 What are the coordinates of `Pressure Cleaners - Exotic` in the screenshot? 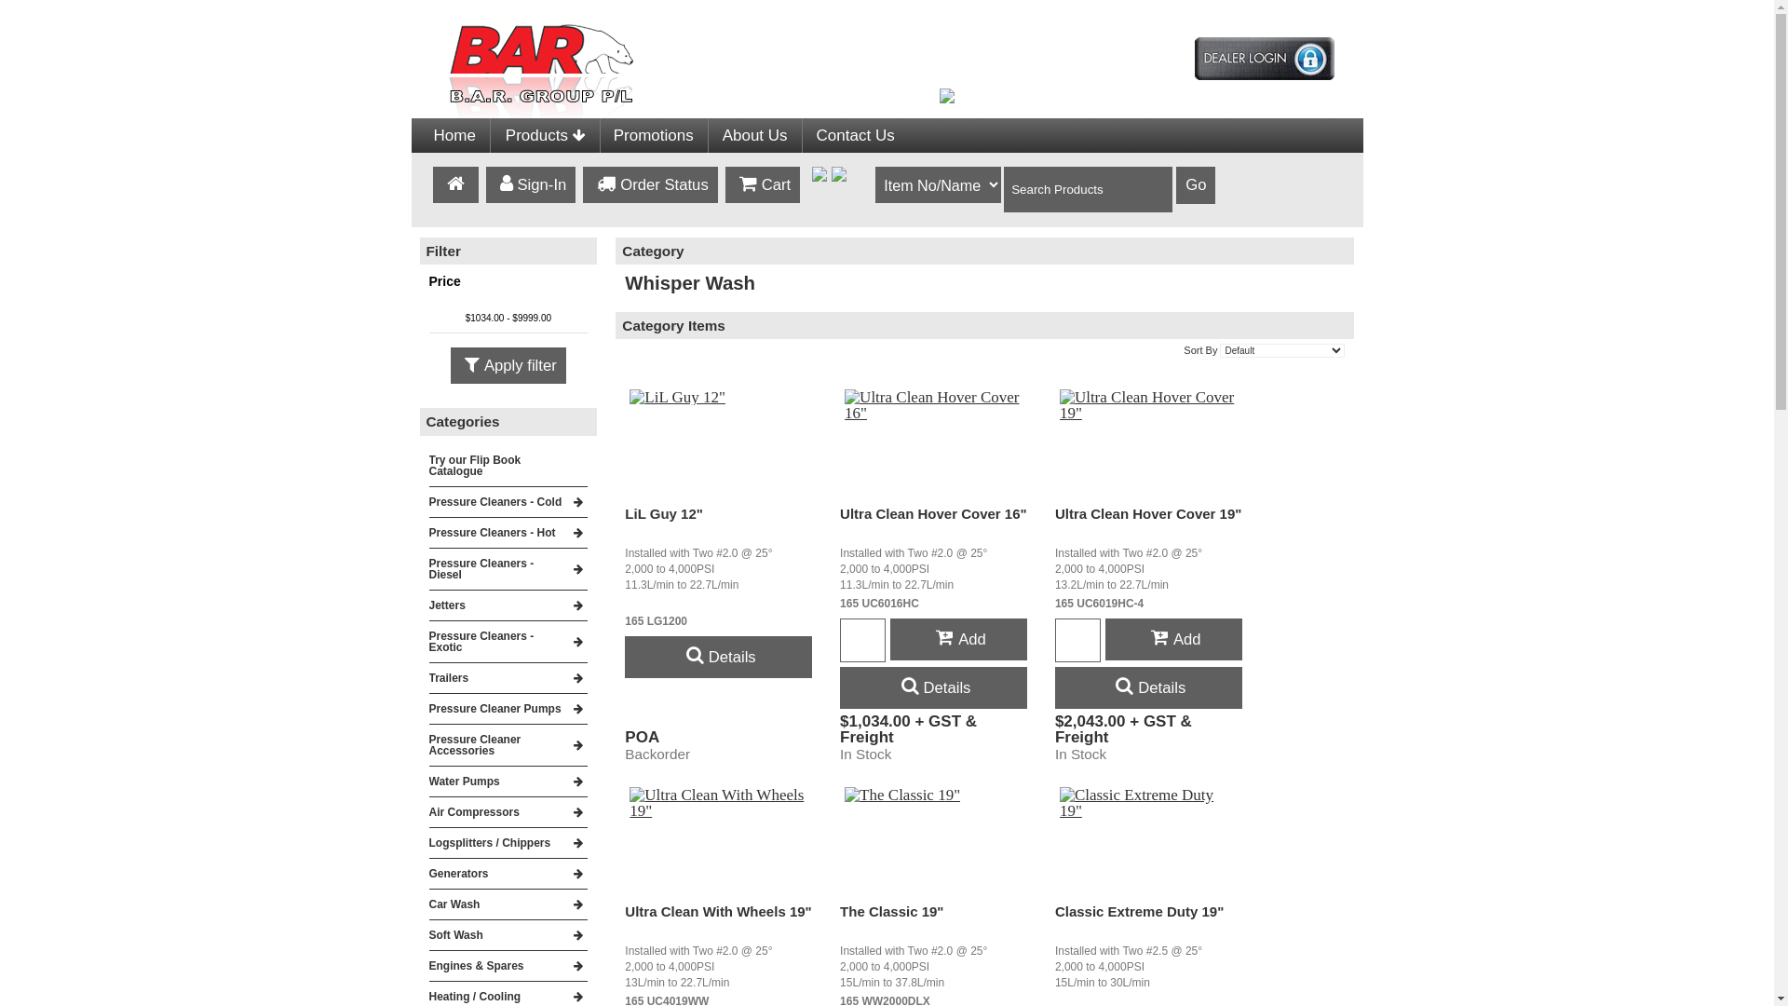 It's located at (508, 642).